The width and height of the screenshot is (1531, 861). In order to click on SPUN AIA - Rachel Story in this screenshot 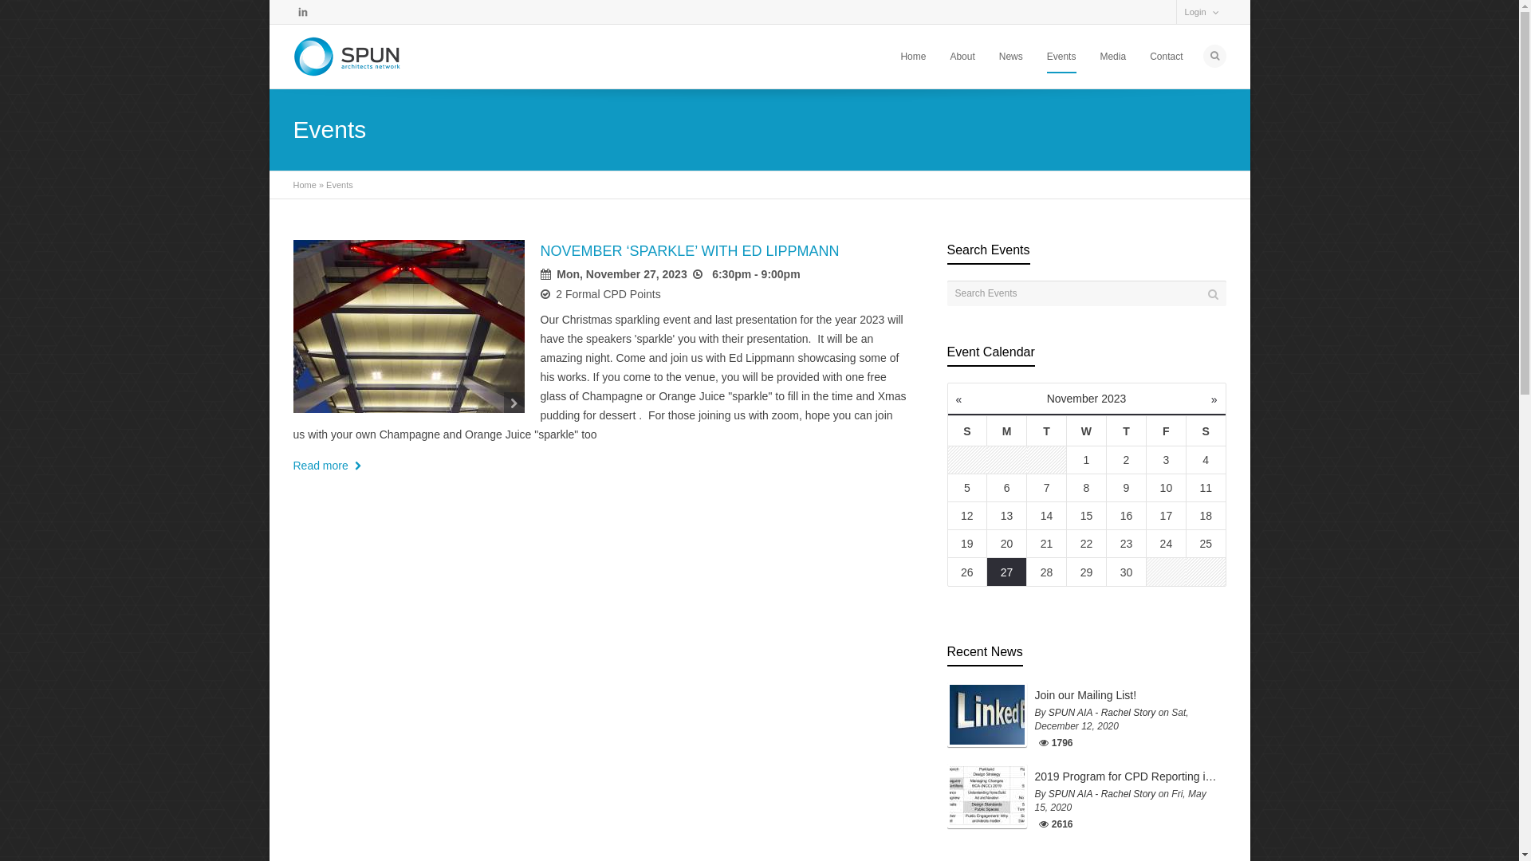, I will do `click(1102, 713)`.